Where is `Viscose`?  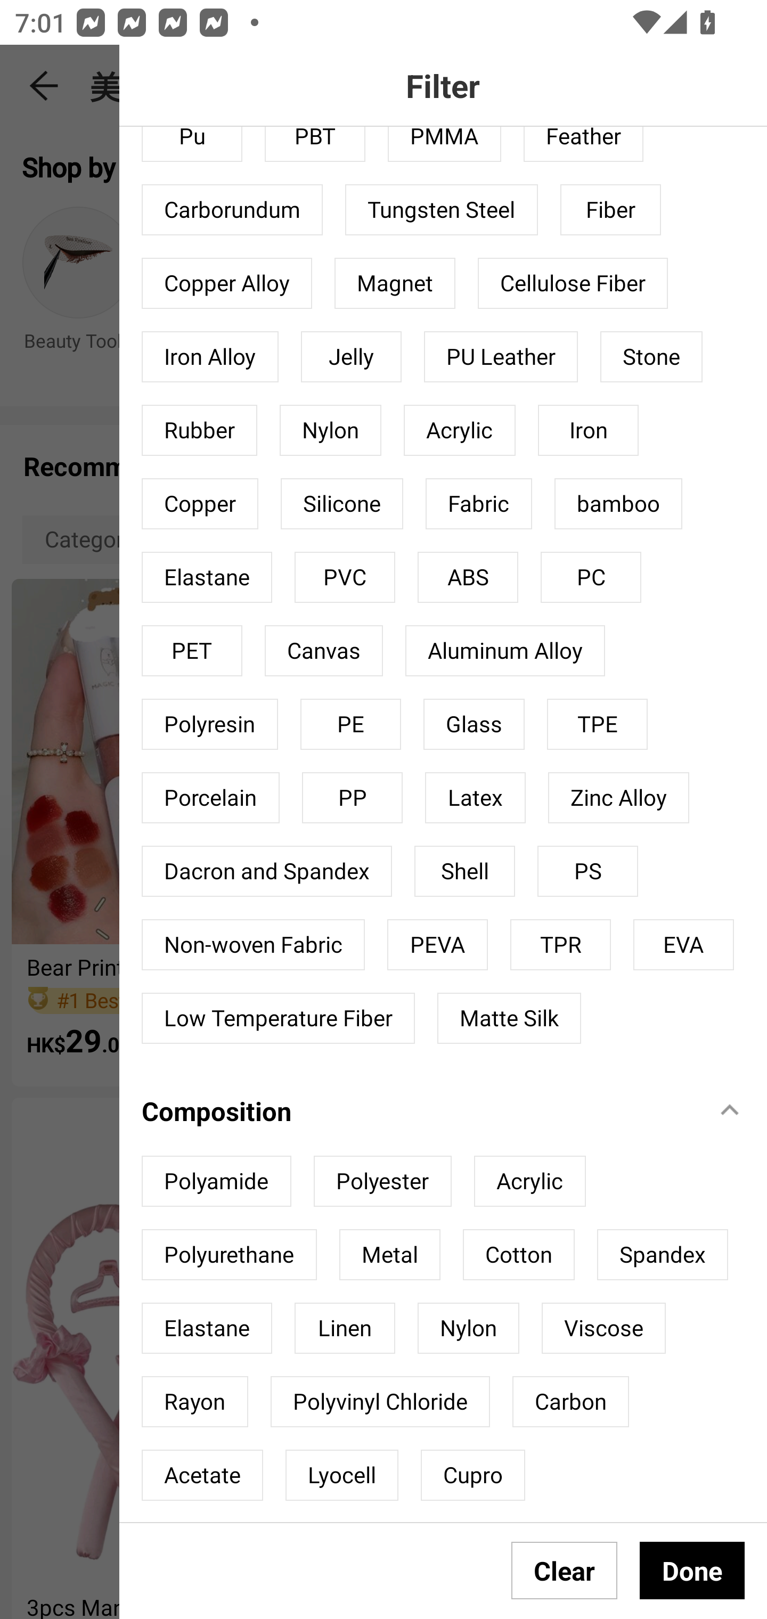
Viscose is located at coordinates (603, 1328).